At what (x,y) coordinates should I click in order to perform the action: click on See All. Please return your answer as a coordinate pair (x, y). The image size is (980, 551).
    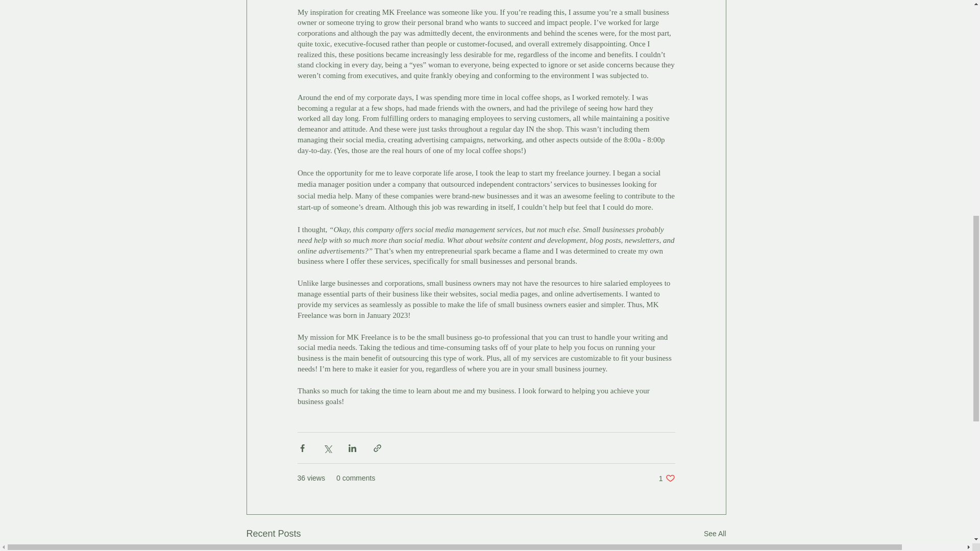
    Looking at the image, I should click on (667, 478).